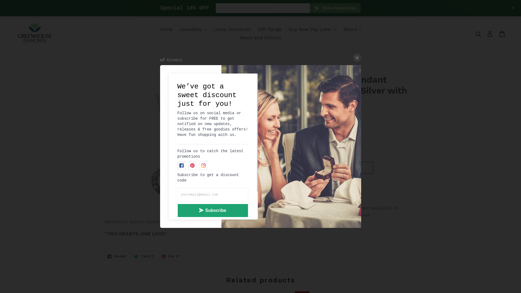 The image size is (521, 293). Describe the element at coordinates (144, 256) in the screenshot. I see `TWEET
TWEET ON TWITTER` at that location.